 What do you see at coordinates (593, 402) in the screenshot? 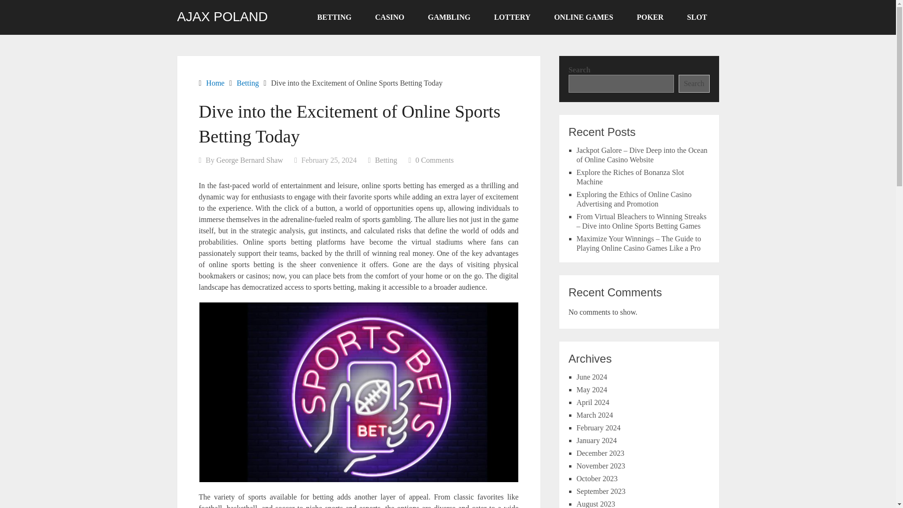
I see `April 2024` at bounding box center [593, 402].